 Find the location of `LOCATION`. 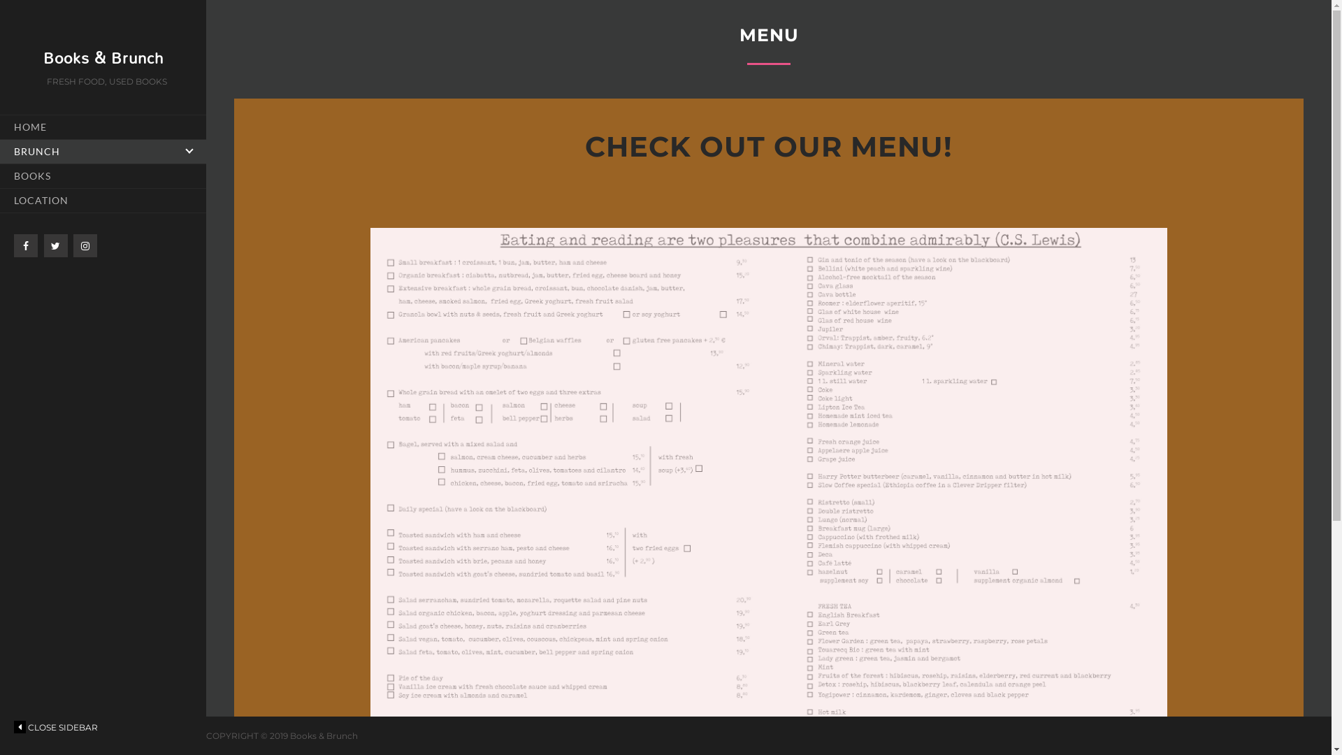

LOCATION is located at coordinates (103, 201).